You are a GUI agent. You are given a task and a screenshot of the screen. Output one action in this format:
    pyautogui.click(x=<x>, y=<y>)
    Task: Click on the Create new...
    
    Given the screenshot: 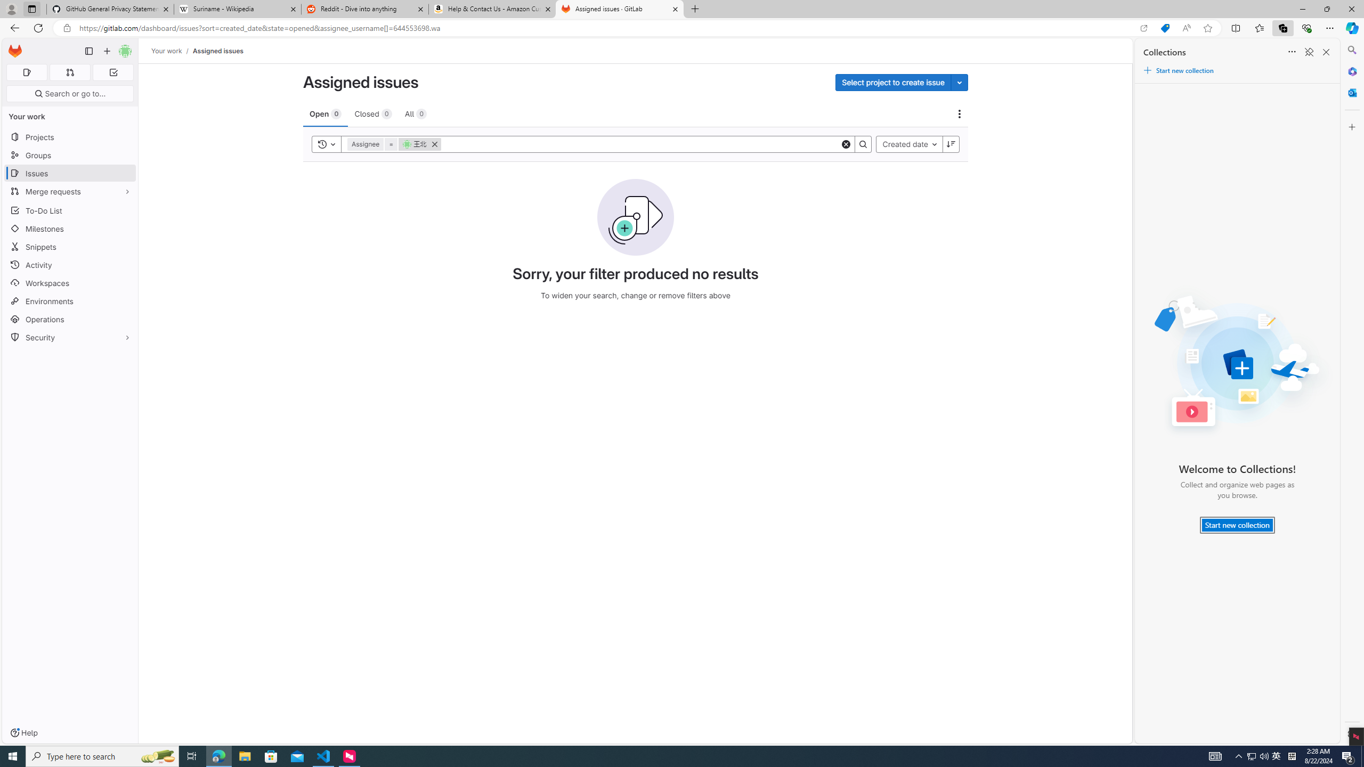 What is the action you would take?
    pyautogui.click(x=107, y=51)
    